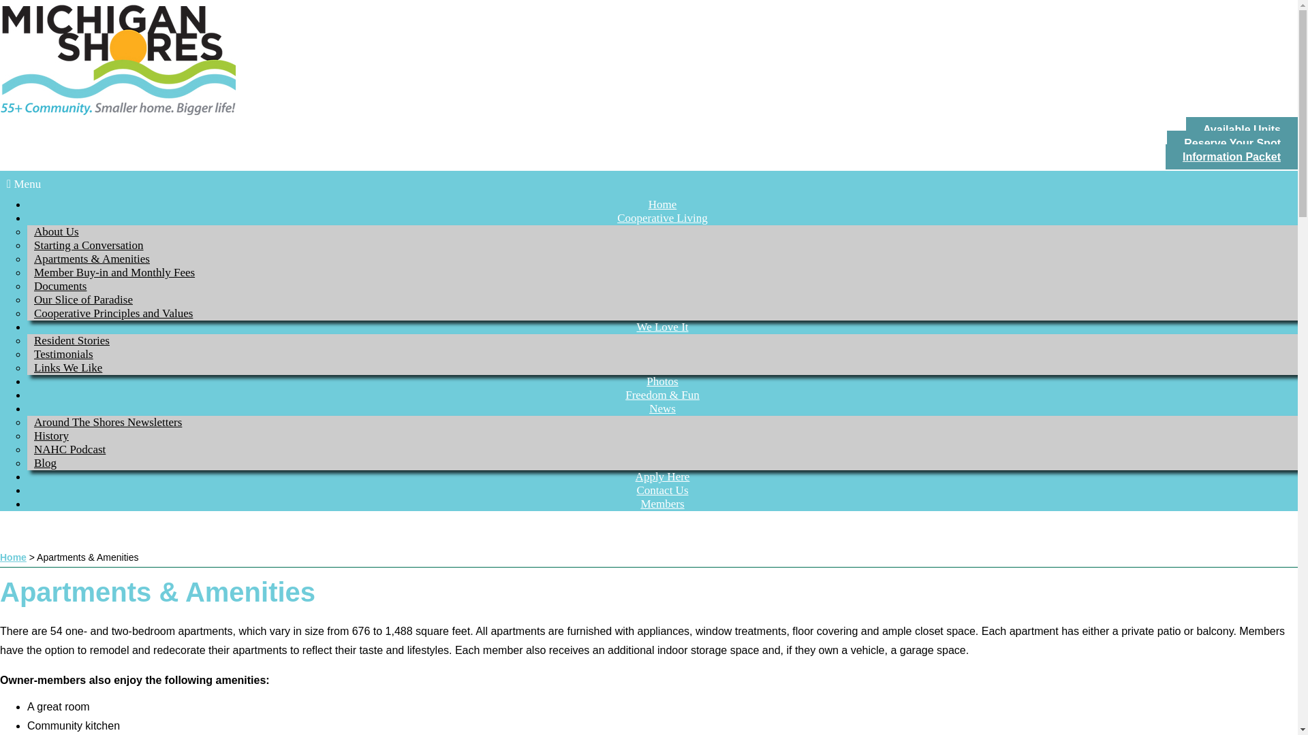 The height and width of the screenshot is (735, 1308). What do you see at coordinates (64, 354) in the screenshot?
I see `Testimonials` at bounding box center [64, 354].